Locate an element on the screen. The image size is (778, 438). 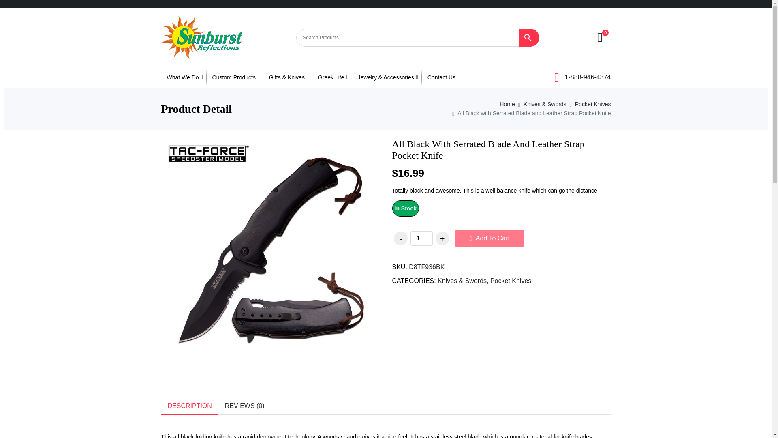
Qty is located at coordinates (421, 238).